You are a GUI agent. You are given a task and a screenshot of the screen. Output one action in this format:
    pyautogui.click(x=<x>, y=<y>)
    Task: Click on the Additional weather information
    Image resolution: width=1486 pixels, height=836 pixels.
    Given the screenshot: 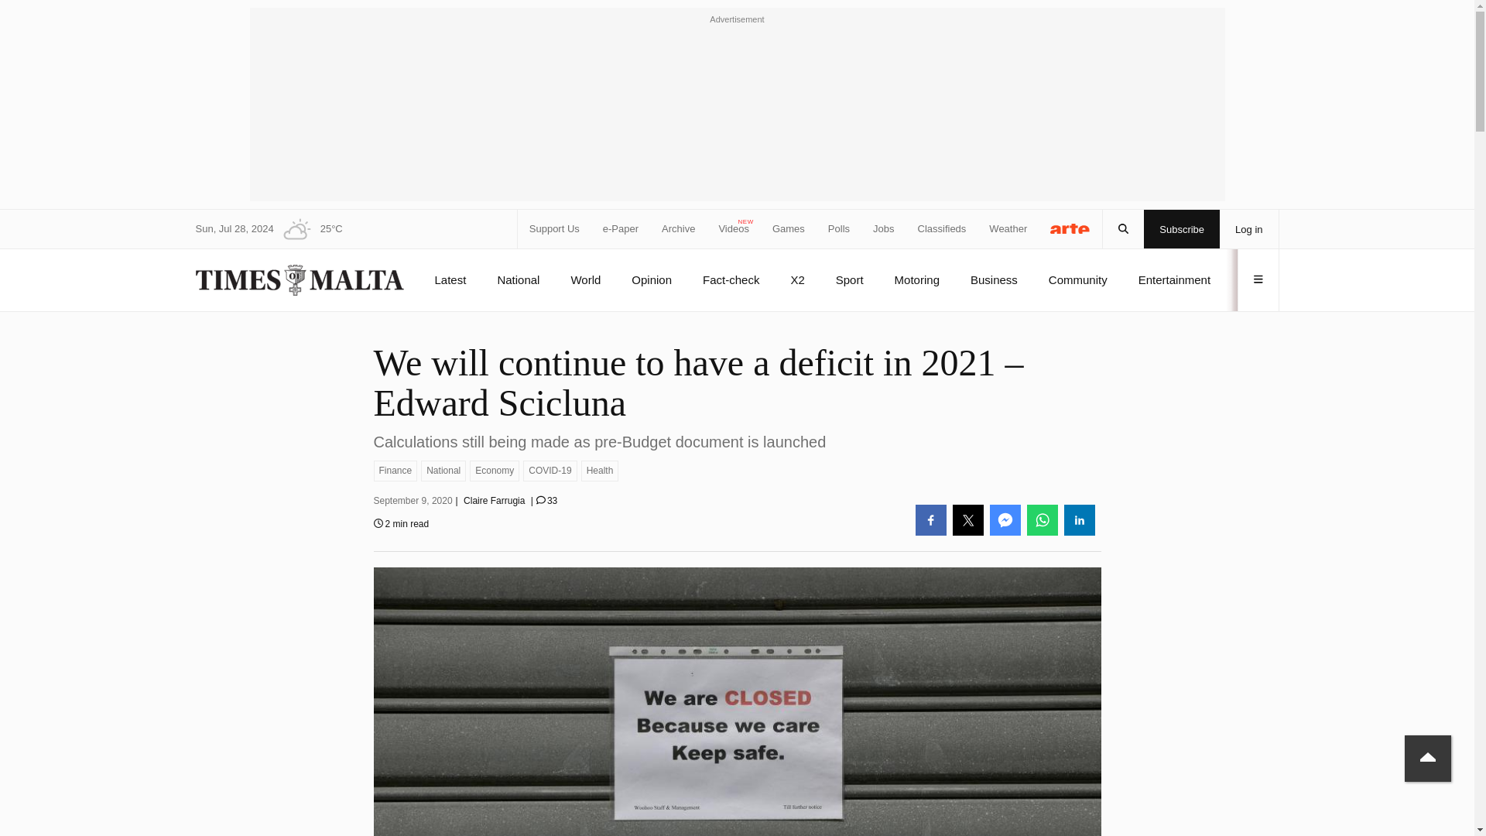 What is the action you would take?
    pyautogui.click(x=308, y=229)
    